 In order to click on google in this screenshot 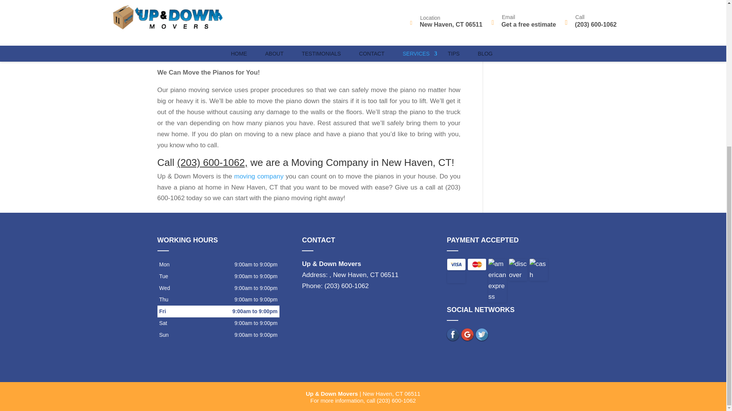, I will do `click(467, 334)`.